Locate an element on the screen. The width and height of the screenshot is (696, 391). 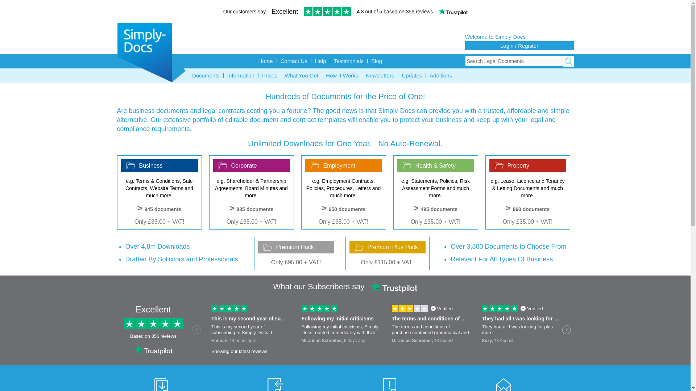
Testimonials is located at coordinates (349, 61).